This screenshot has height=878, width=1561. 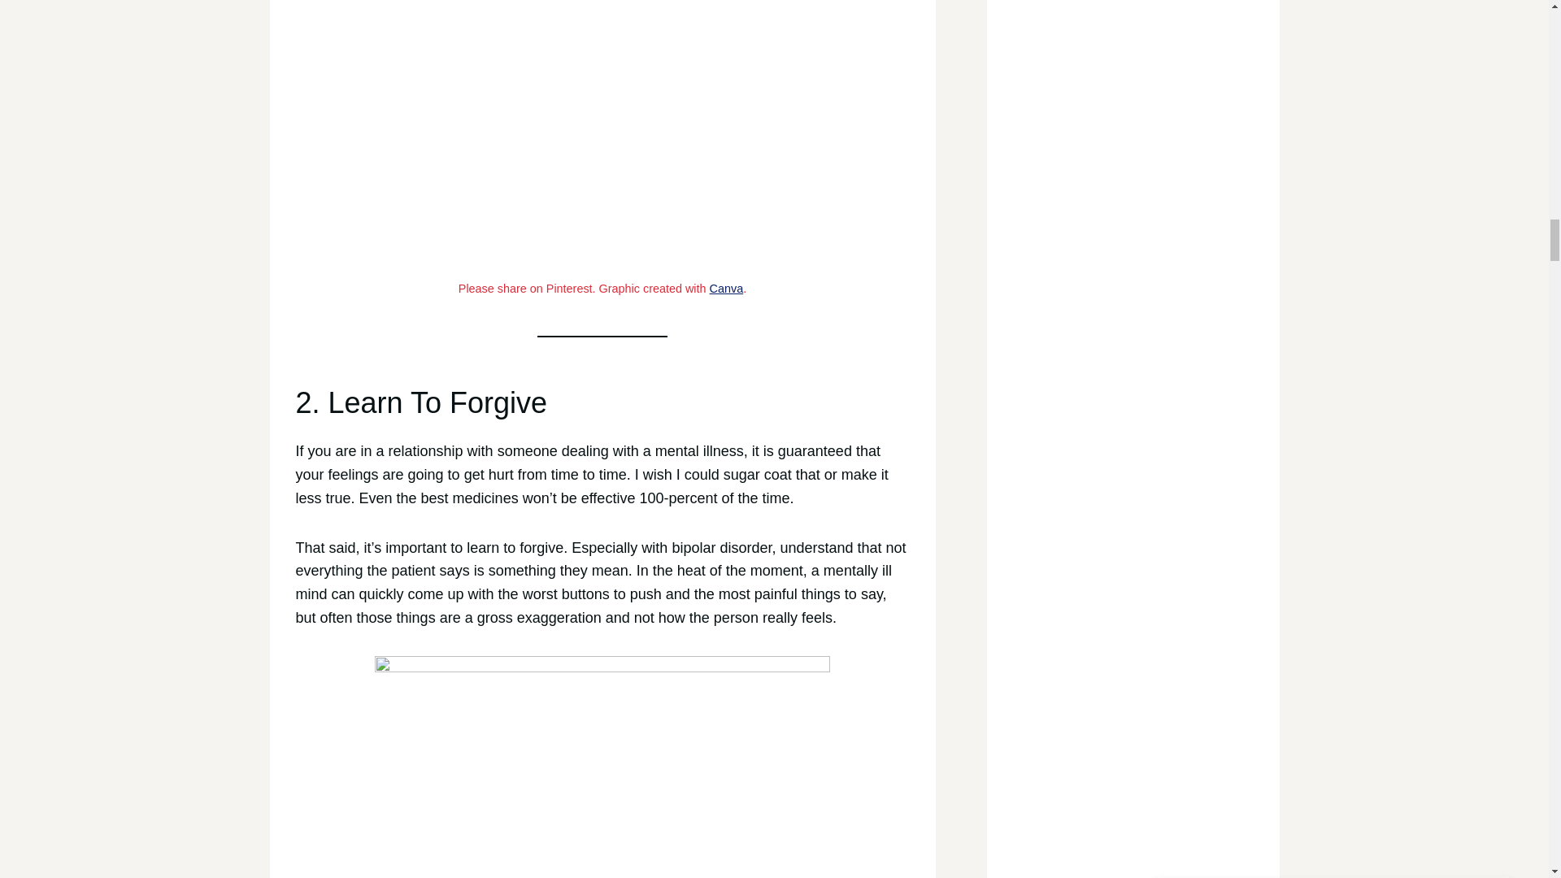 What do you see at coordinates (727, 288) in the screenshot?
I see `Canva` at bounding box center [727, 288].